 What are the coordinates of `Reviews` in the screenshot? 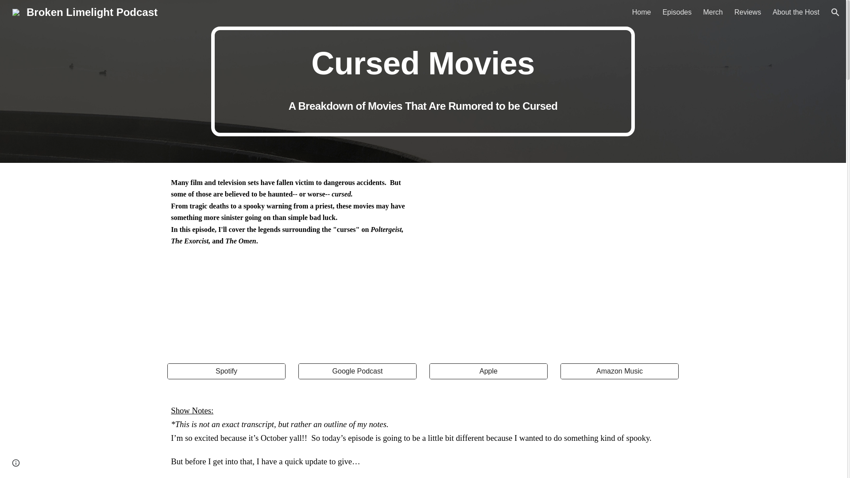 It's located at (747, 12).